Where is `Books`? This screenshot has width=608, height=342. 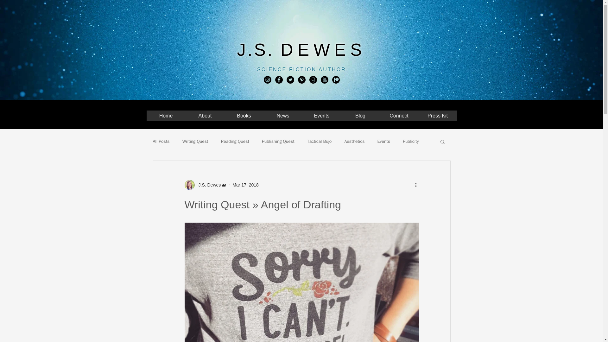 Books is located at coordinates (244, 116).